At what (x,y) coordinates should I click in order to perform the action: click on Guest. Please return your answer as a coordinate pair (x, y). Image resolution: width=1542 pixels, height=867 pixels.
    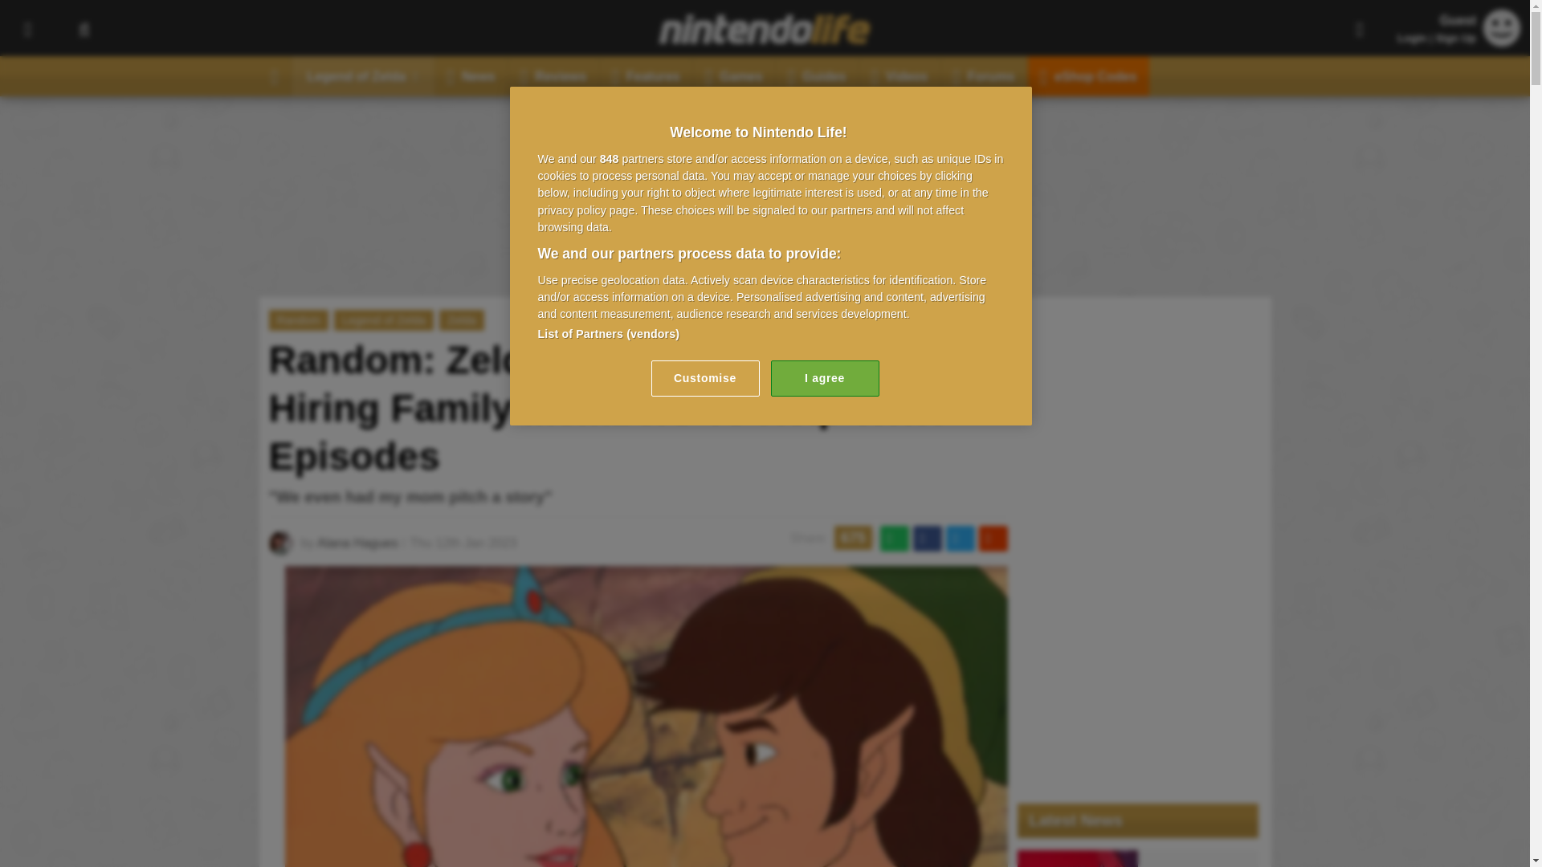
    Looking at the image, I should click on (1502, 27).